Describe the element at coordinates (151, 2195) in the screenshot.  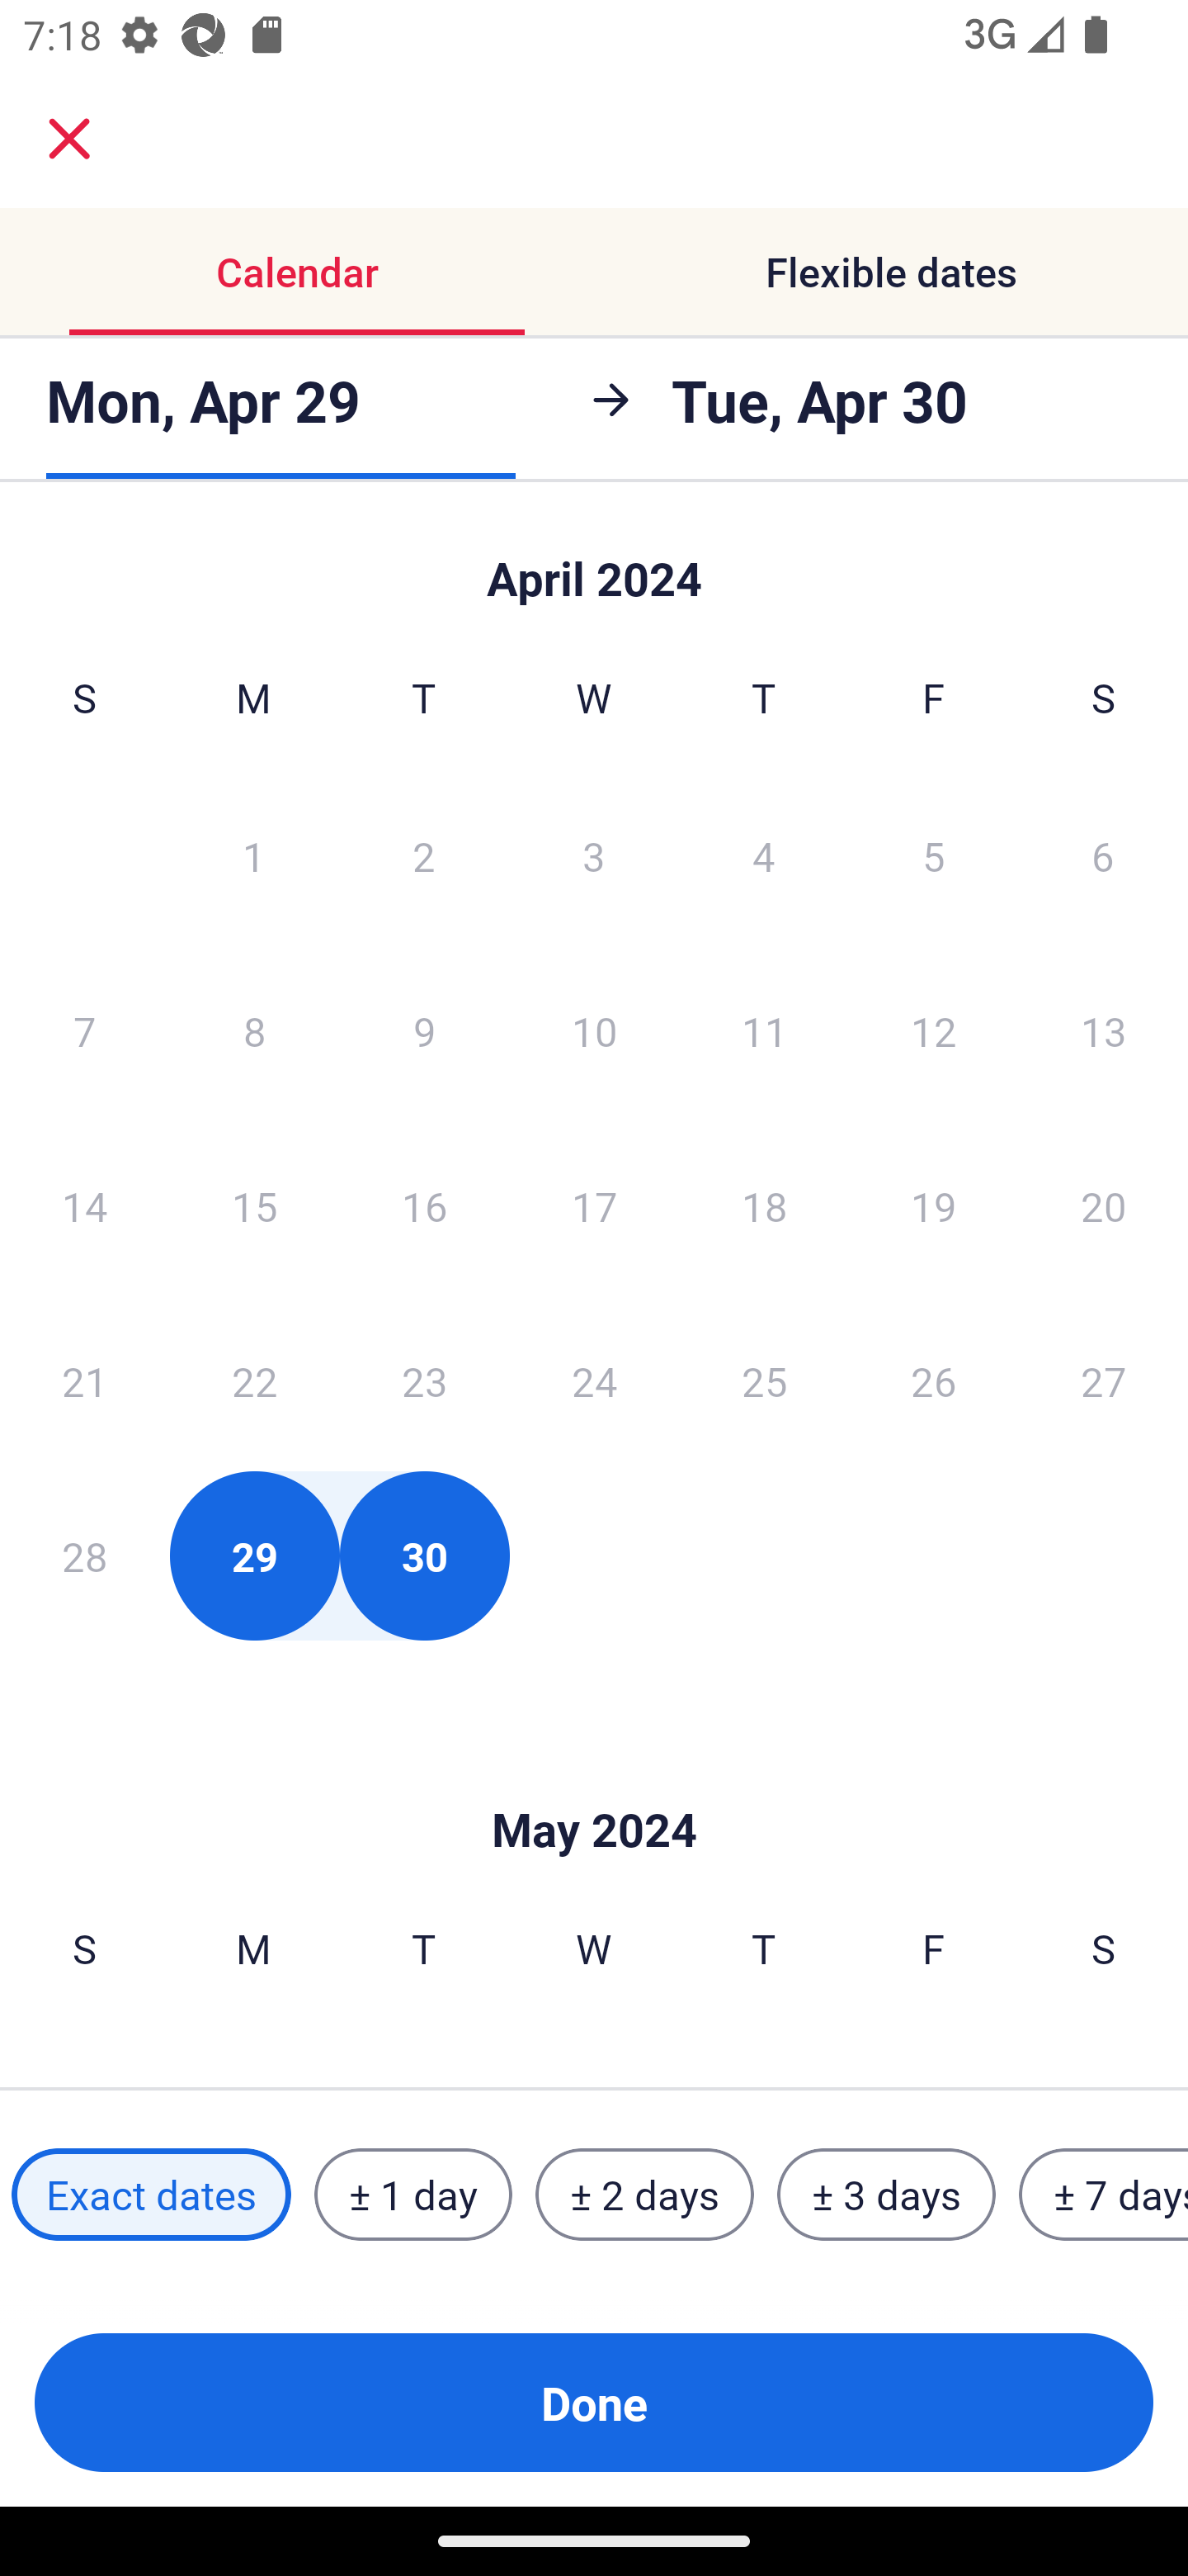
I see `Exact dates` at that location.